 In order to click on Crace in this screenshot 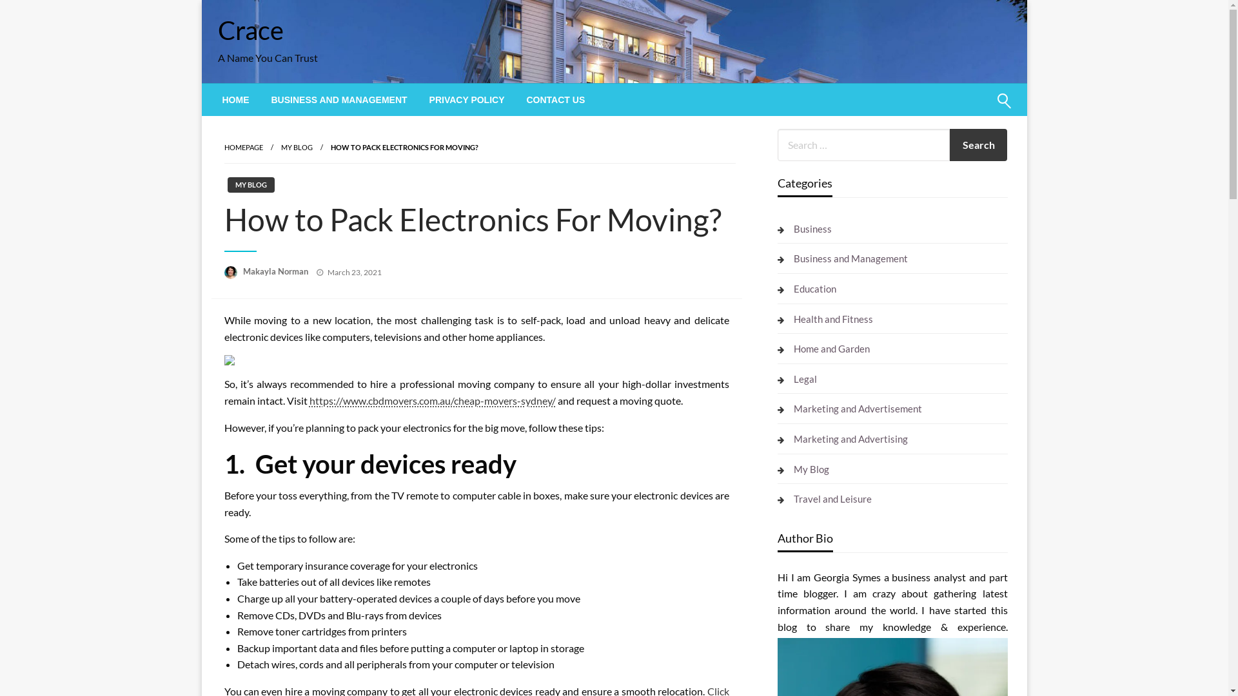, I will do `click(251, 30)`.